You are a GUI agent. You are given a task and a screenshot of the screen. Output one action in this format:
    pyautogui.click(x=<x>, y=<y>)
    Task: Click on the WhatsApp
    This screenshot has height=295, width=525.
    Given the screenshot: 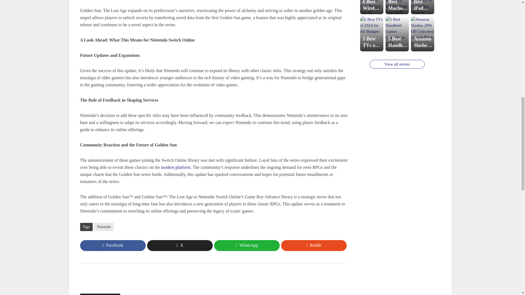 What is the action you would take?
    pyautogui.click(x=246, y=246)
    